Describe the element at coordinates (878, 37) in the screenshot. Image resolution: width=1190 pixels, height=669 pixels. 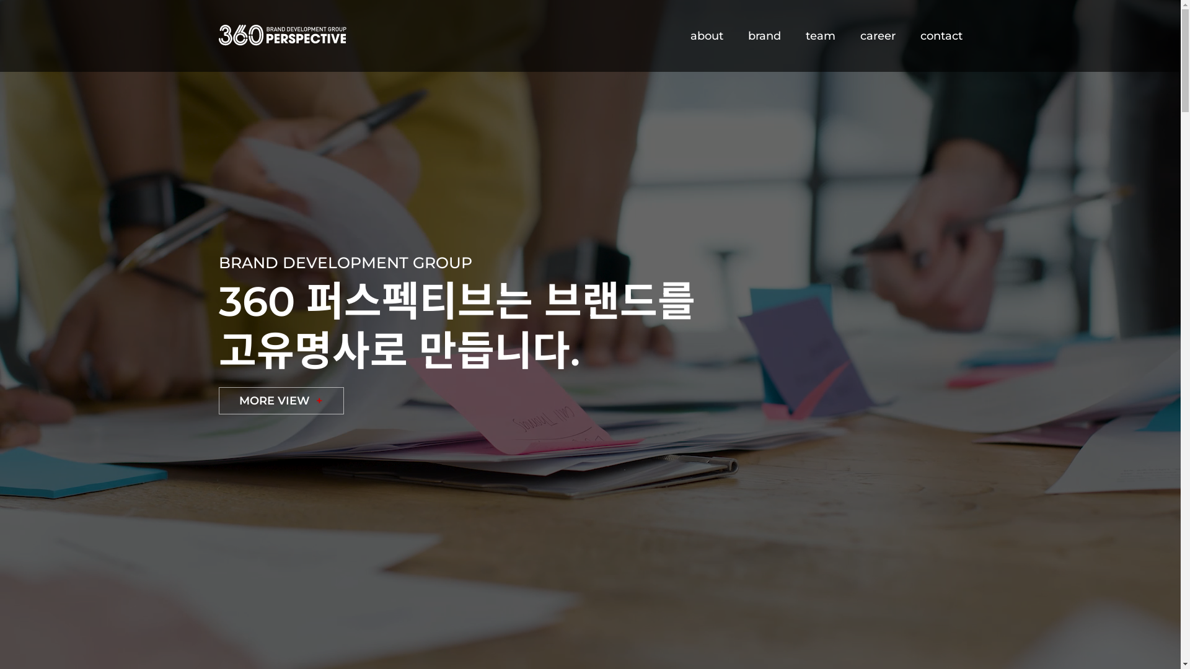
I see `career` at that location.